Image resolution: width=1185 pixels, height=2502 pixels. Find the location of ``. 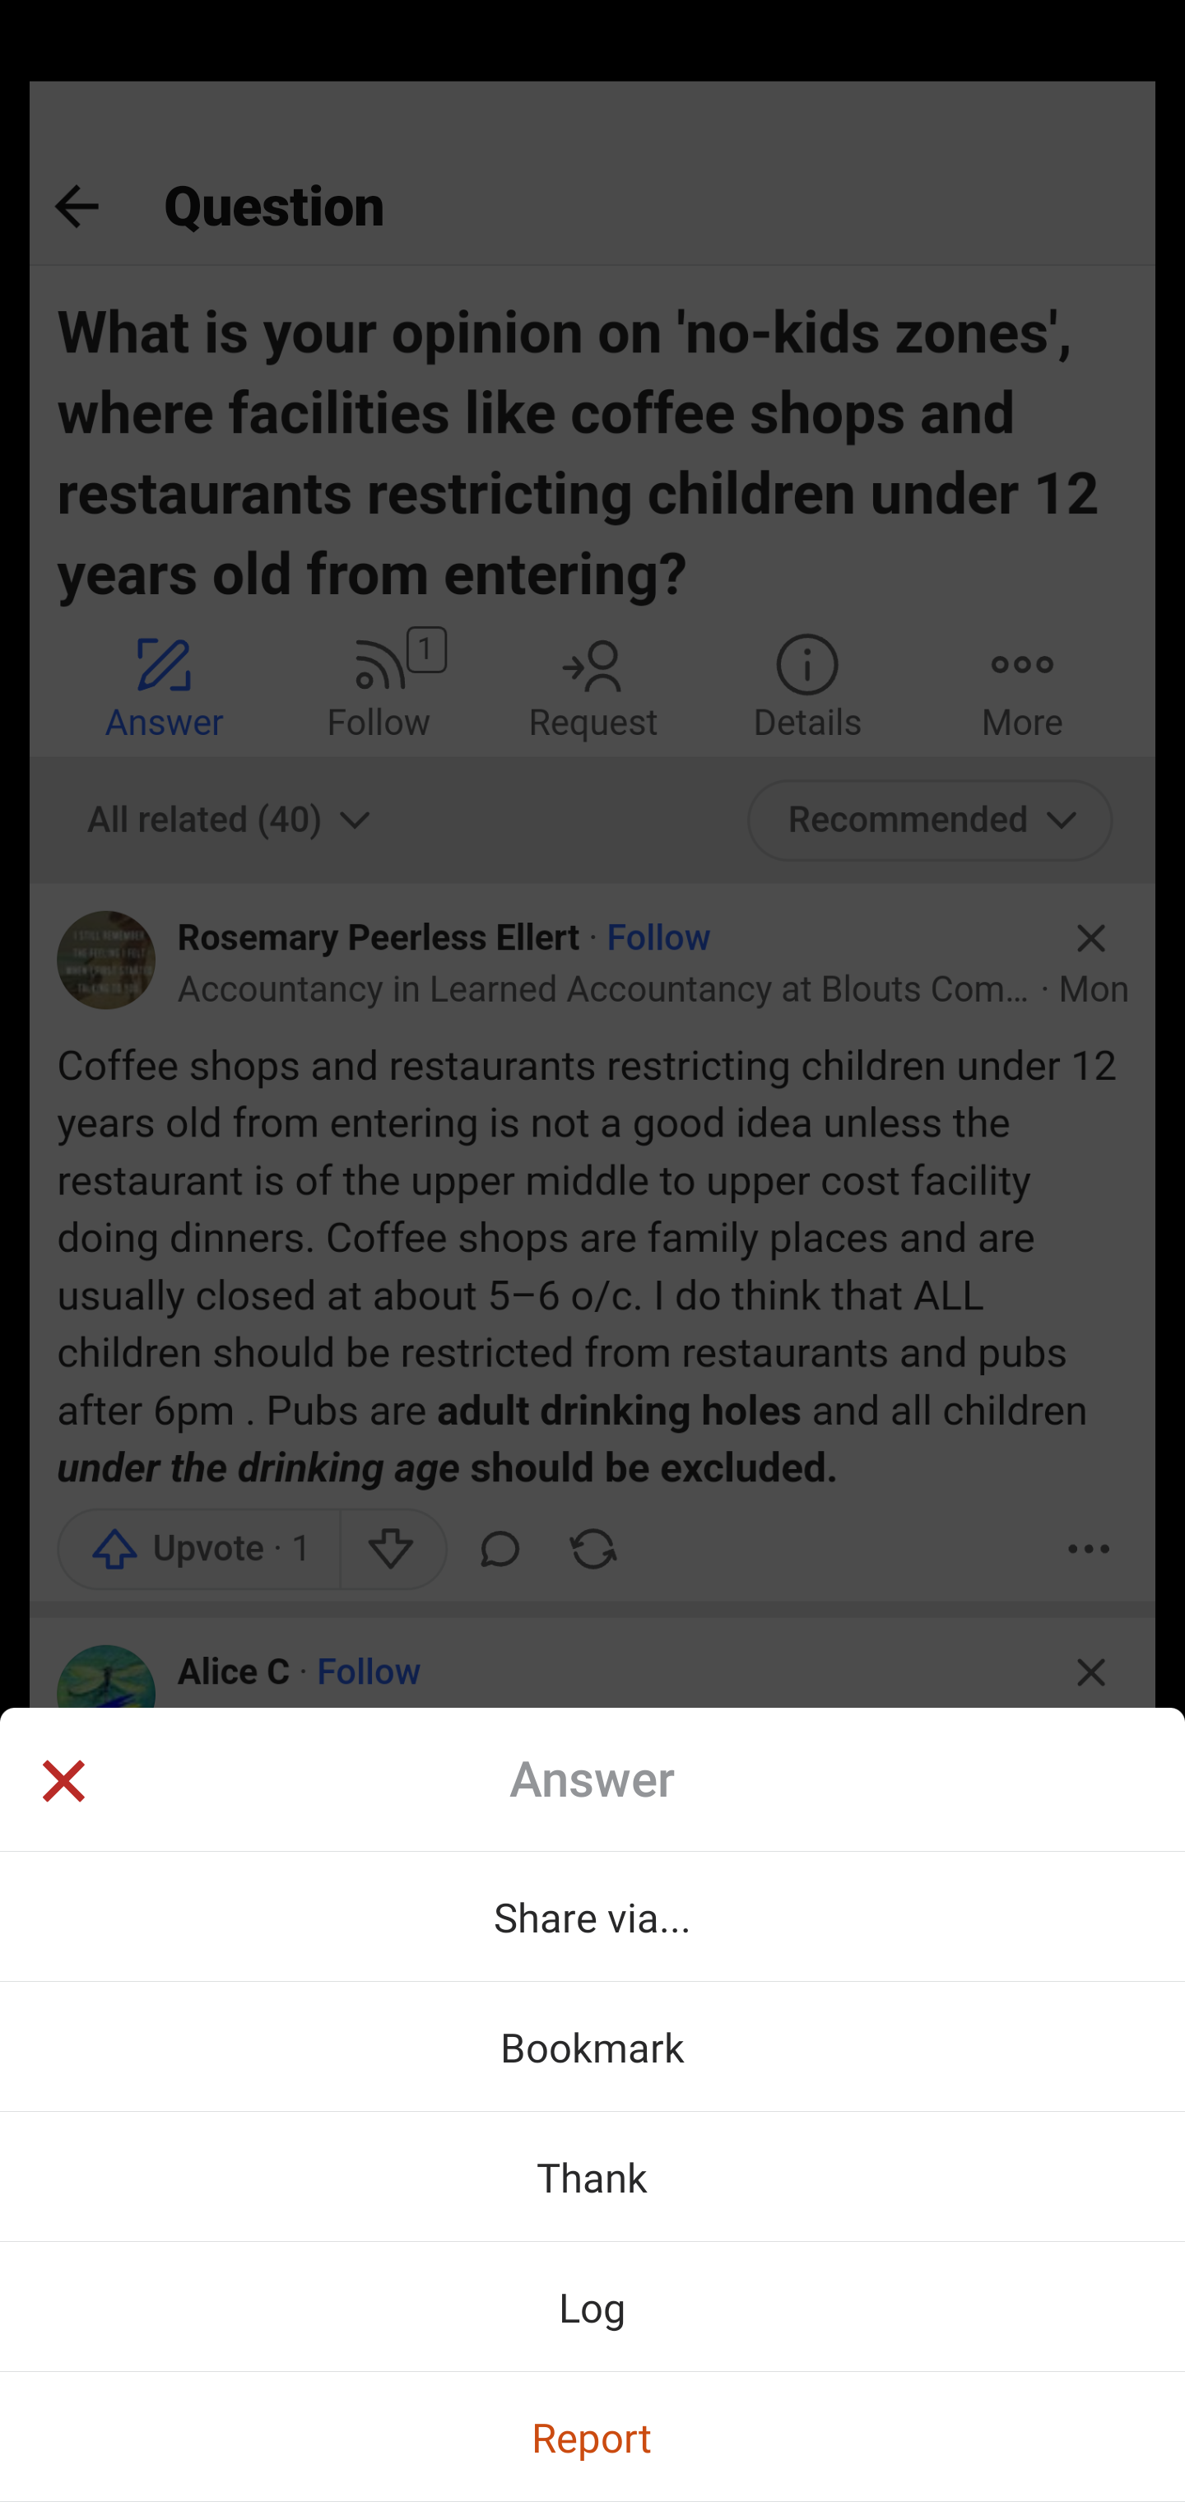

 is located at coordinates (63, 1784).